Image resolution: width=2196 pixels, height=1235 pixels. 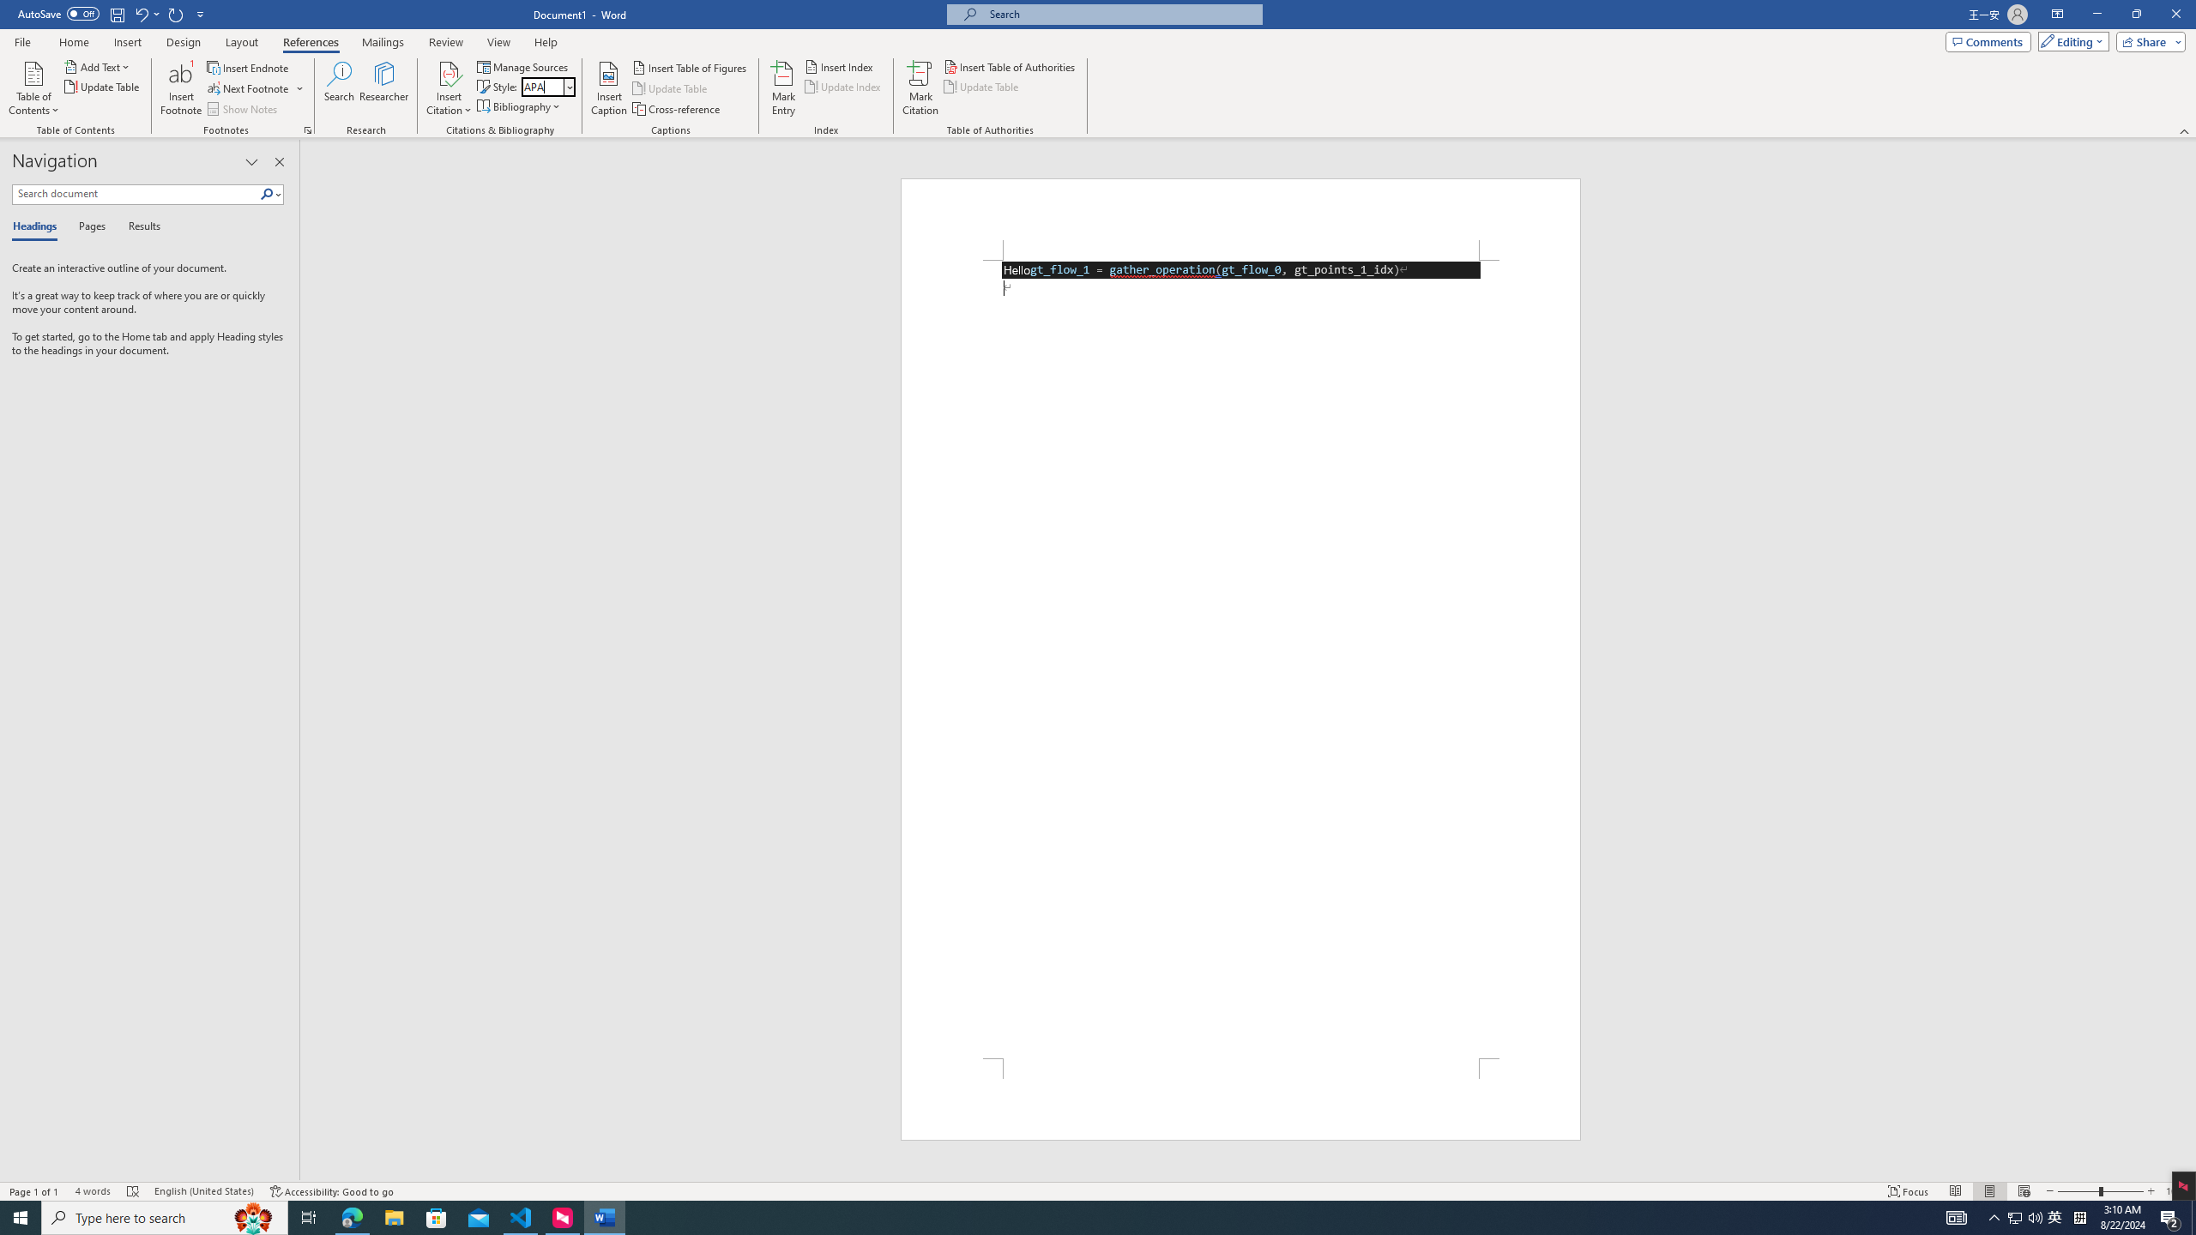 What do you see at coordinates (280, 162) in the screenshot?
I see `Close pane` at bounding box center [280, 162].